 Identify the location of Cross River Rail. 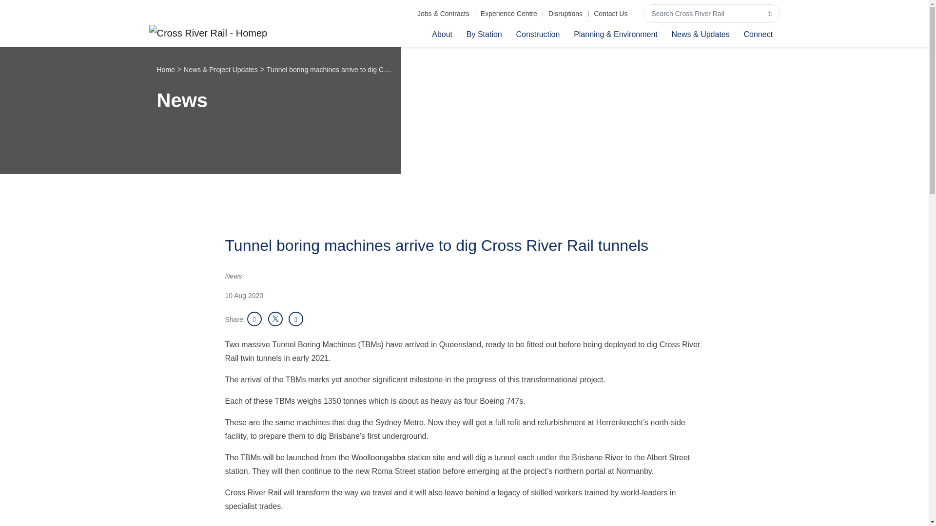
(208, 34).